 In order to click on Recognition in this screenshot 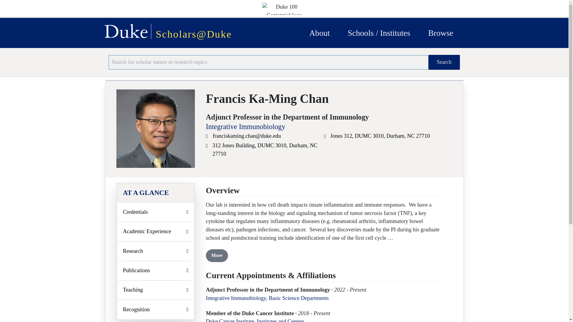, I will do `click(156, 309)`.